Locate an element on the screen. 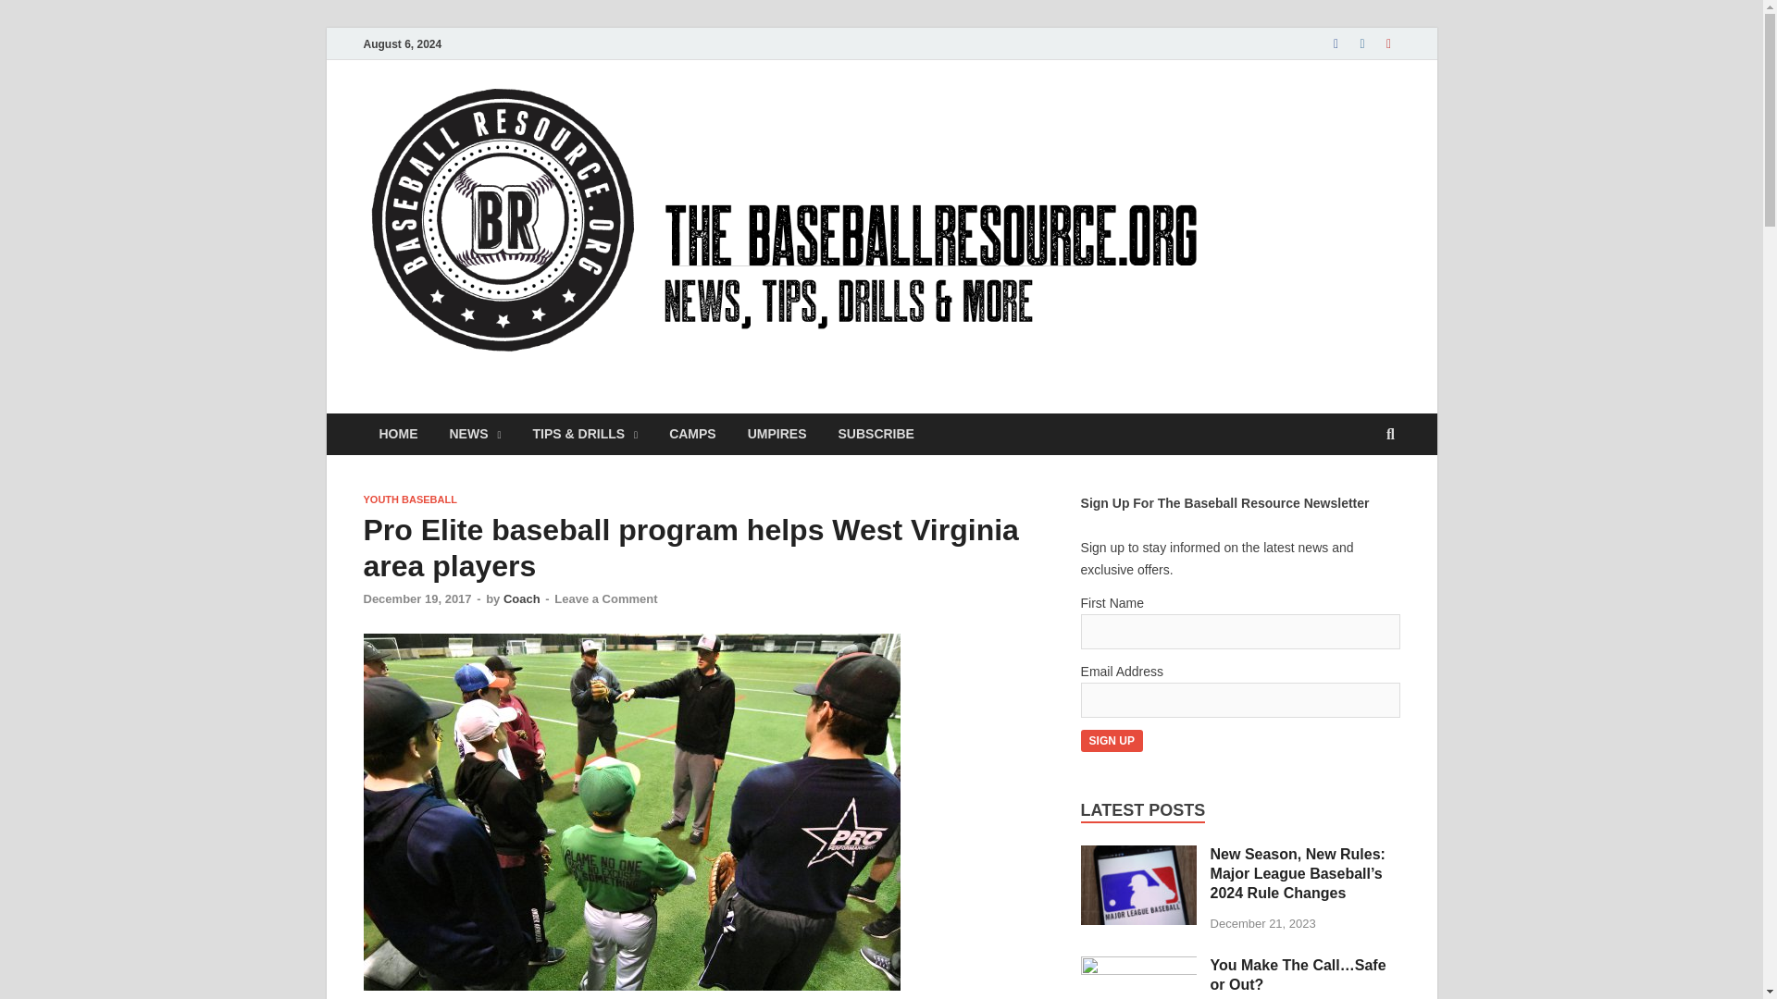 The width and height of the screenshot is (1777, 999). YOUTH BASEBALL is located at coordinates (409, 499).